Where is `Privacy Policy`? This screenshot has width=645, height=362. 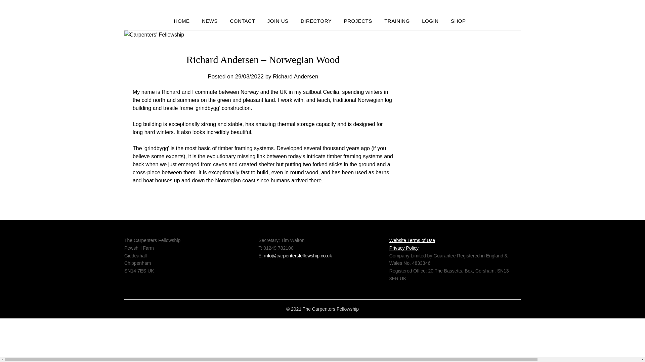 Privacy Policy is located at coordinates (404, 248).